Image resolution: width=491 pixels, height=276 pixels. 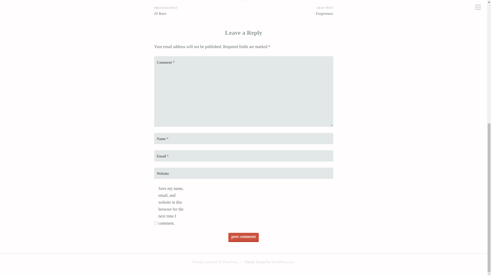 I want to click on Post Comment, so click(x=243, y=237).